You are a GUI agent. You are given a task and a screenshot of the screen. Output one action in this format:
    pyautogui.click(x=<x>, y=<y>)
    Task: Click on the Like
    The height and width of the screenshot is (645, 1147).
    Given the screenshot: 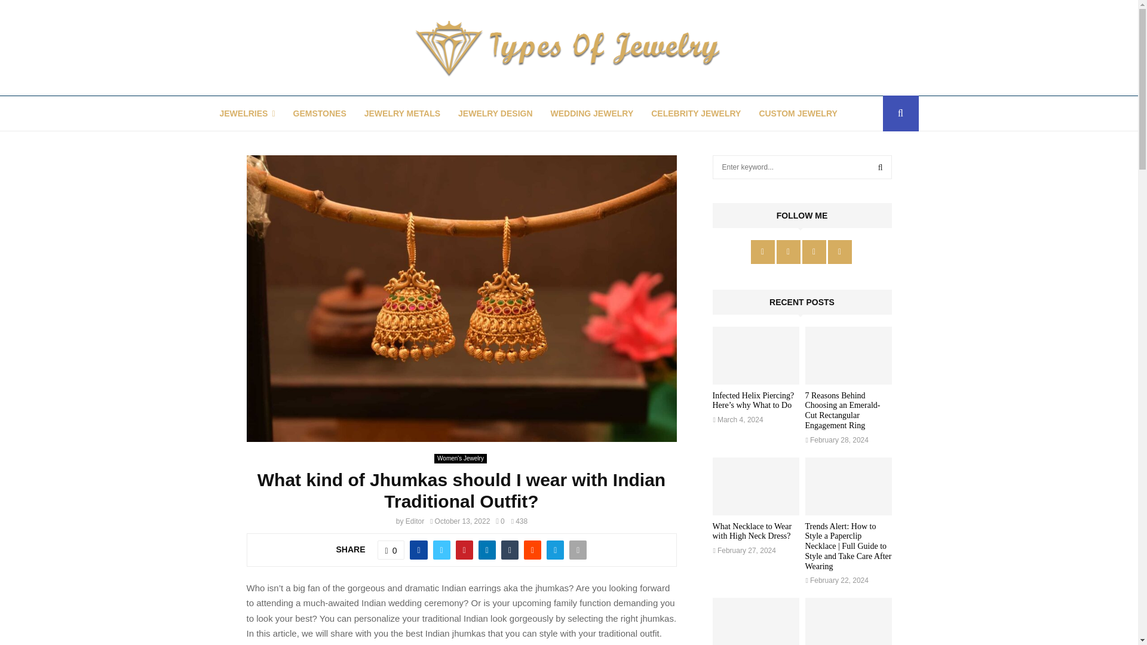 What is the action you would take?
    pyautogui.click(x=391, y=550)
    